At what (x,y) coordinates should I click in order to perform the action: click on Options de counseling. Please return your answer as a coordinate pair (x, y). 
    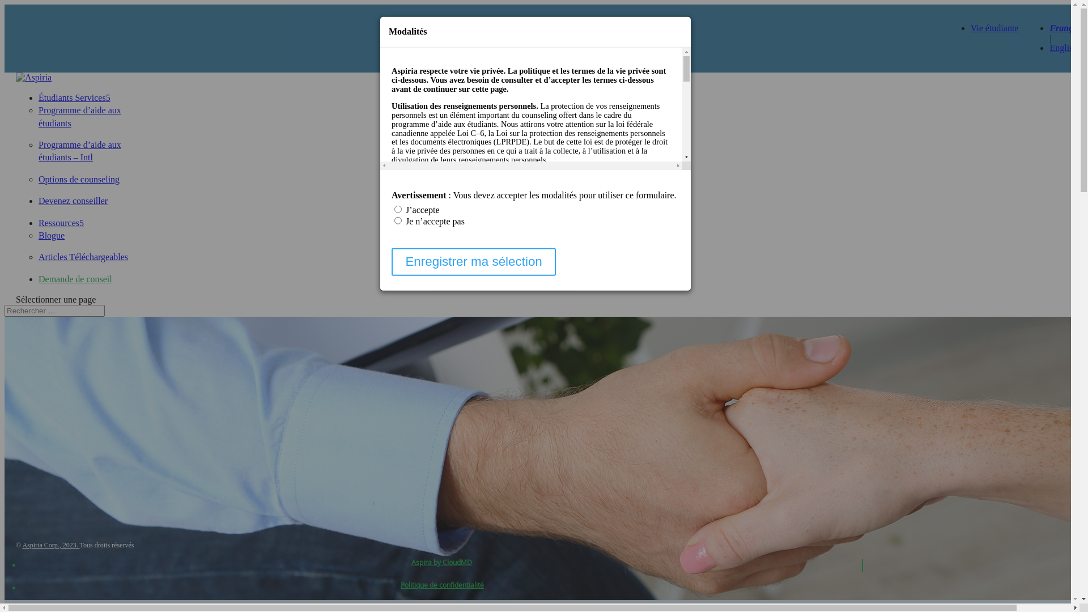
    Looking at the image, I should click on (79, 179).